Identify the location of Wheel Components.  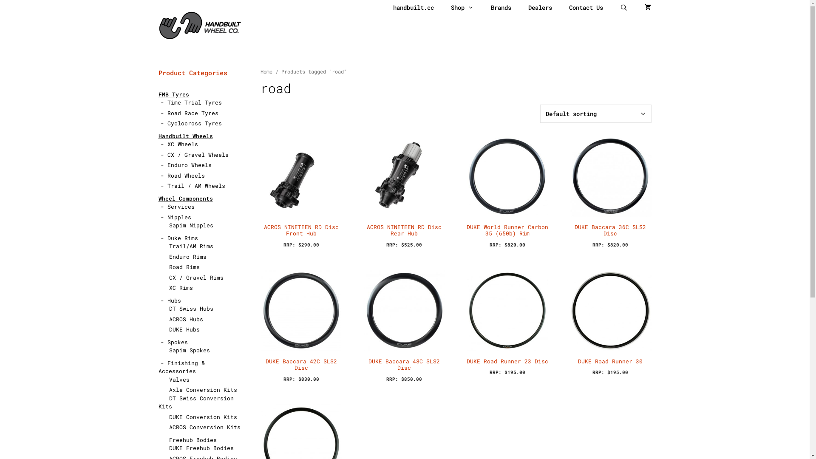
(185, 198).